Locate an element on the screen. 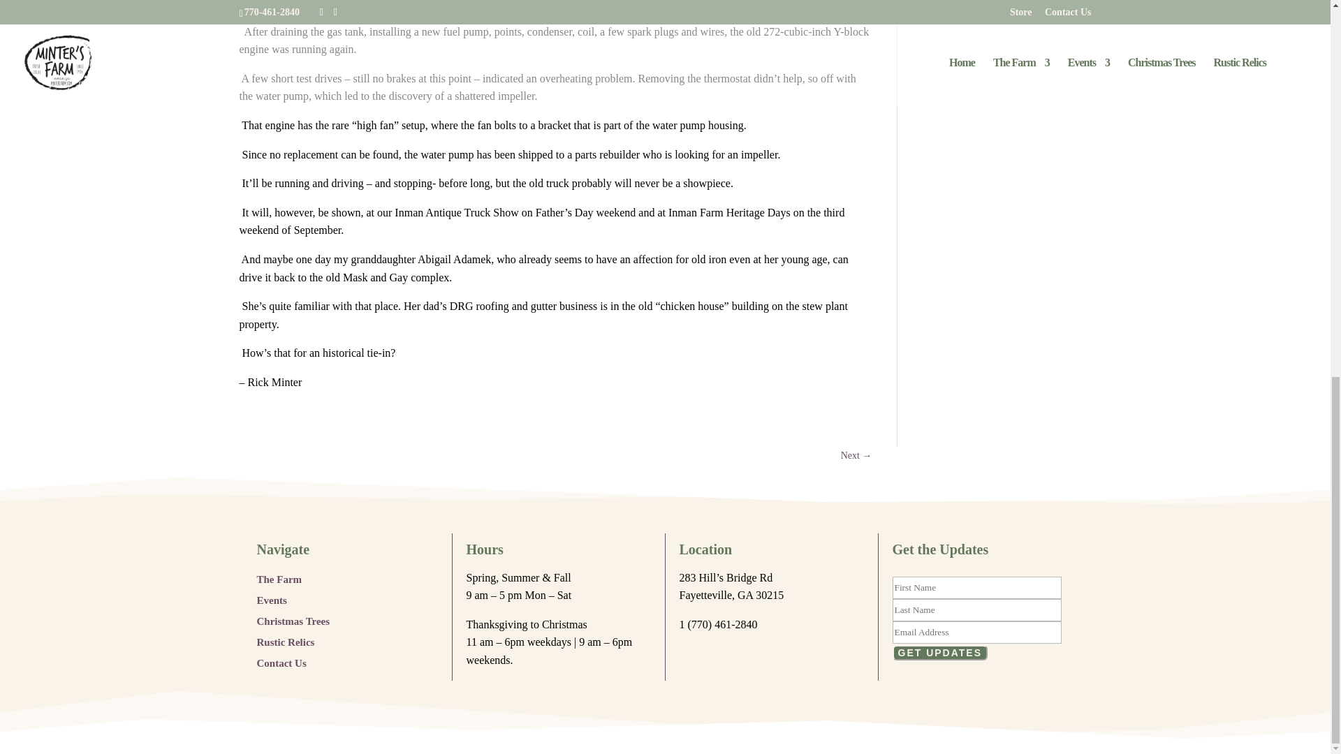 The width and height of the screenshot is (1341, 754). Contact Us is located at coordinates (282, 660).